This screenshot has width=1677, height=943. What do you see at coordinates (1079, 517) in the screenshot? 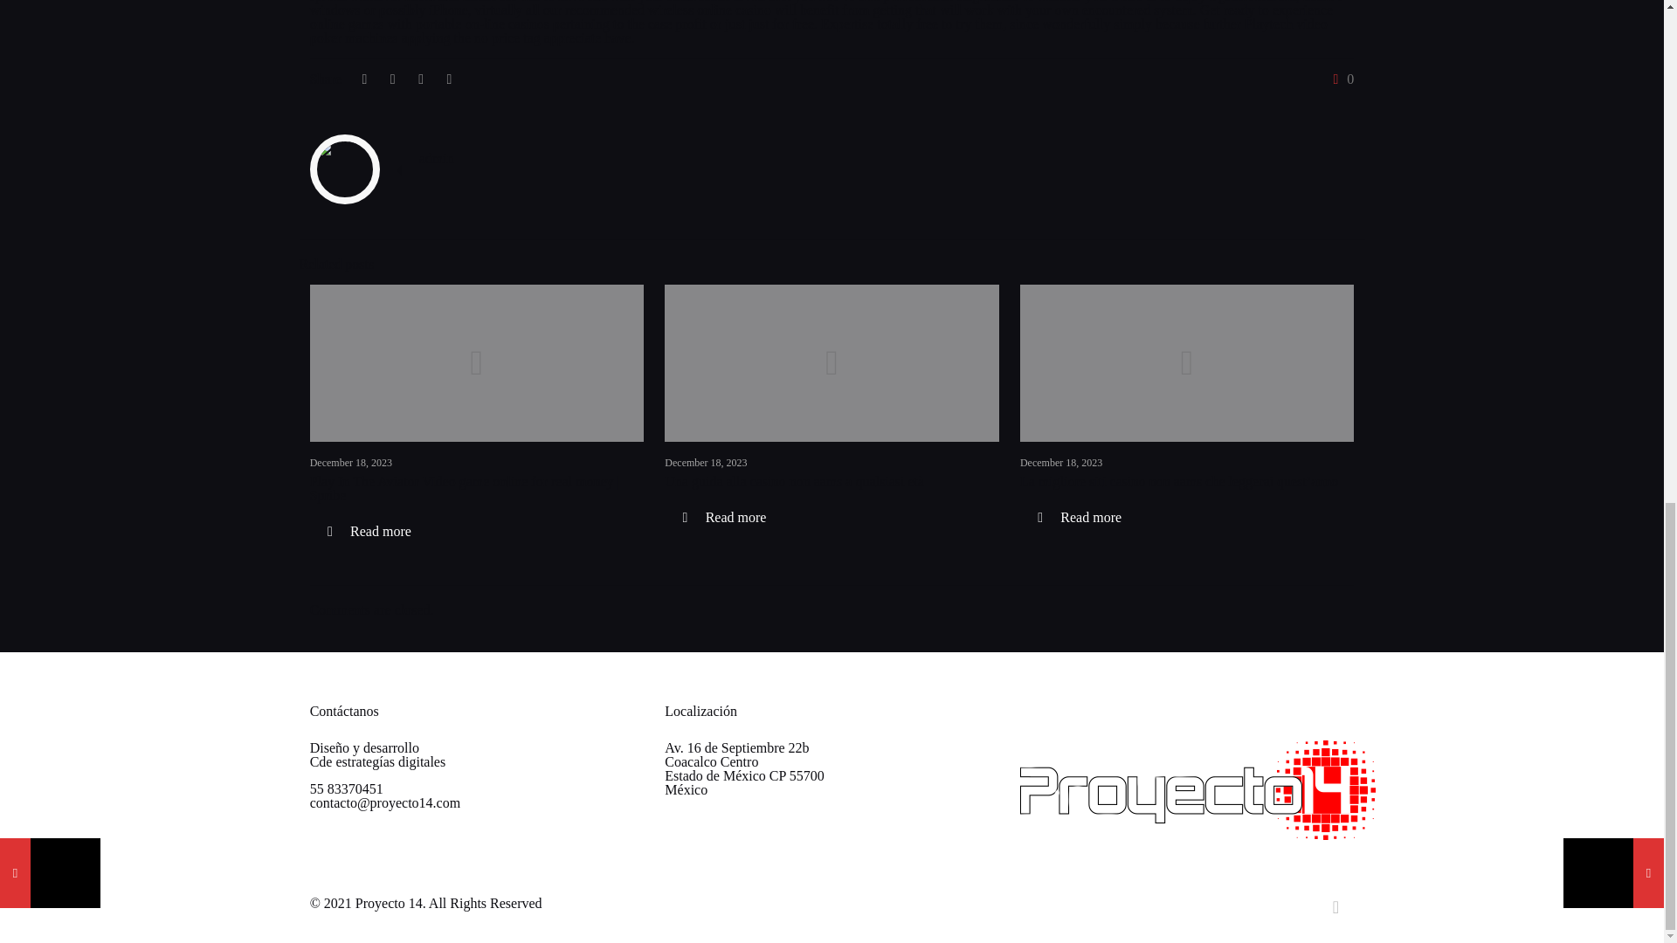
I see `Read more` at bounding box center [1079, 517].